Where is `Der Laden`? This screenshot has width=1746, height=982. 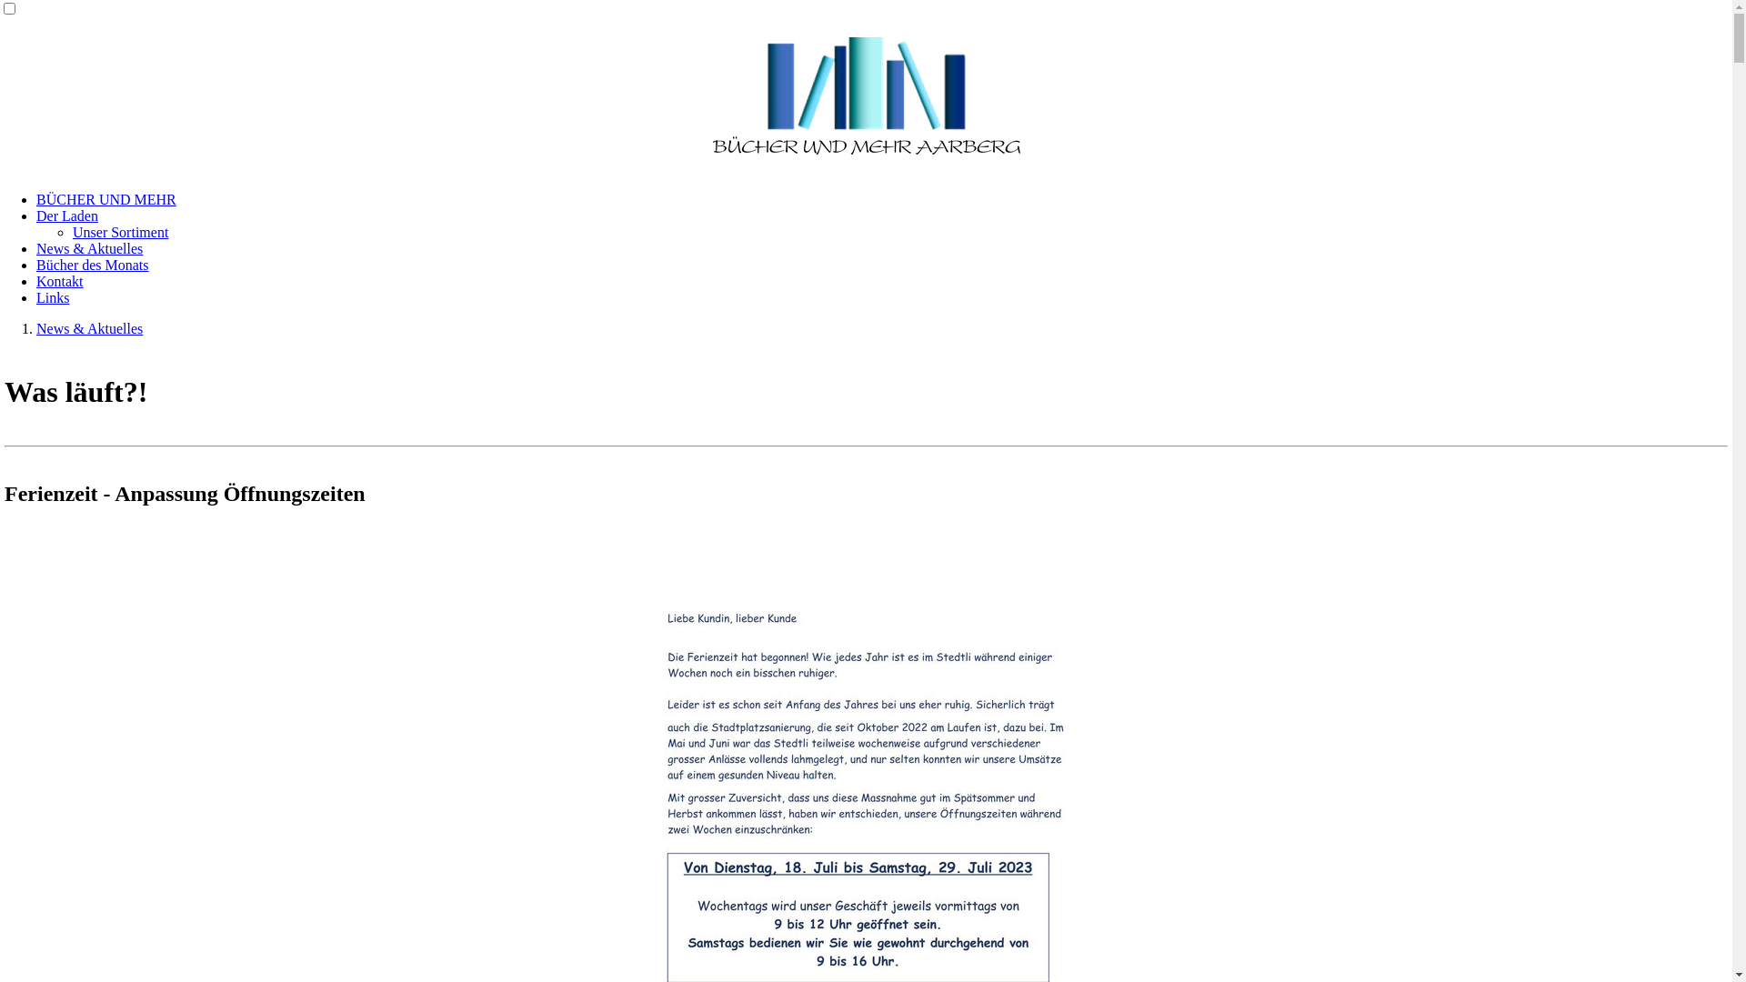
Der Laden is located at coordinates (67, 216).